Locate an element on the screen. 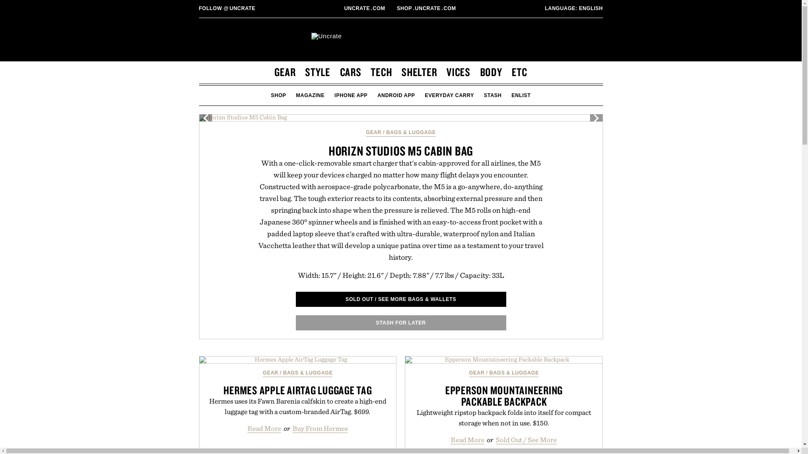 The width and height of the screenshot is (808, 454). Epperson Mountaineering Packable Backpack is located at coordinates (503, 360).